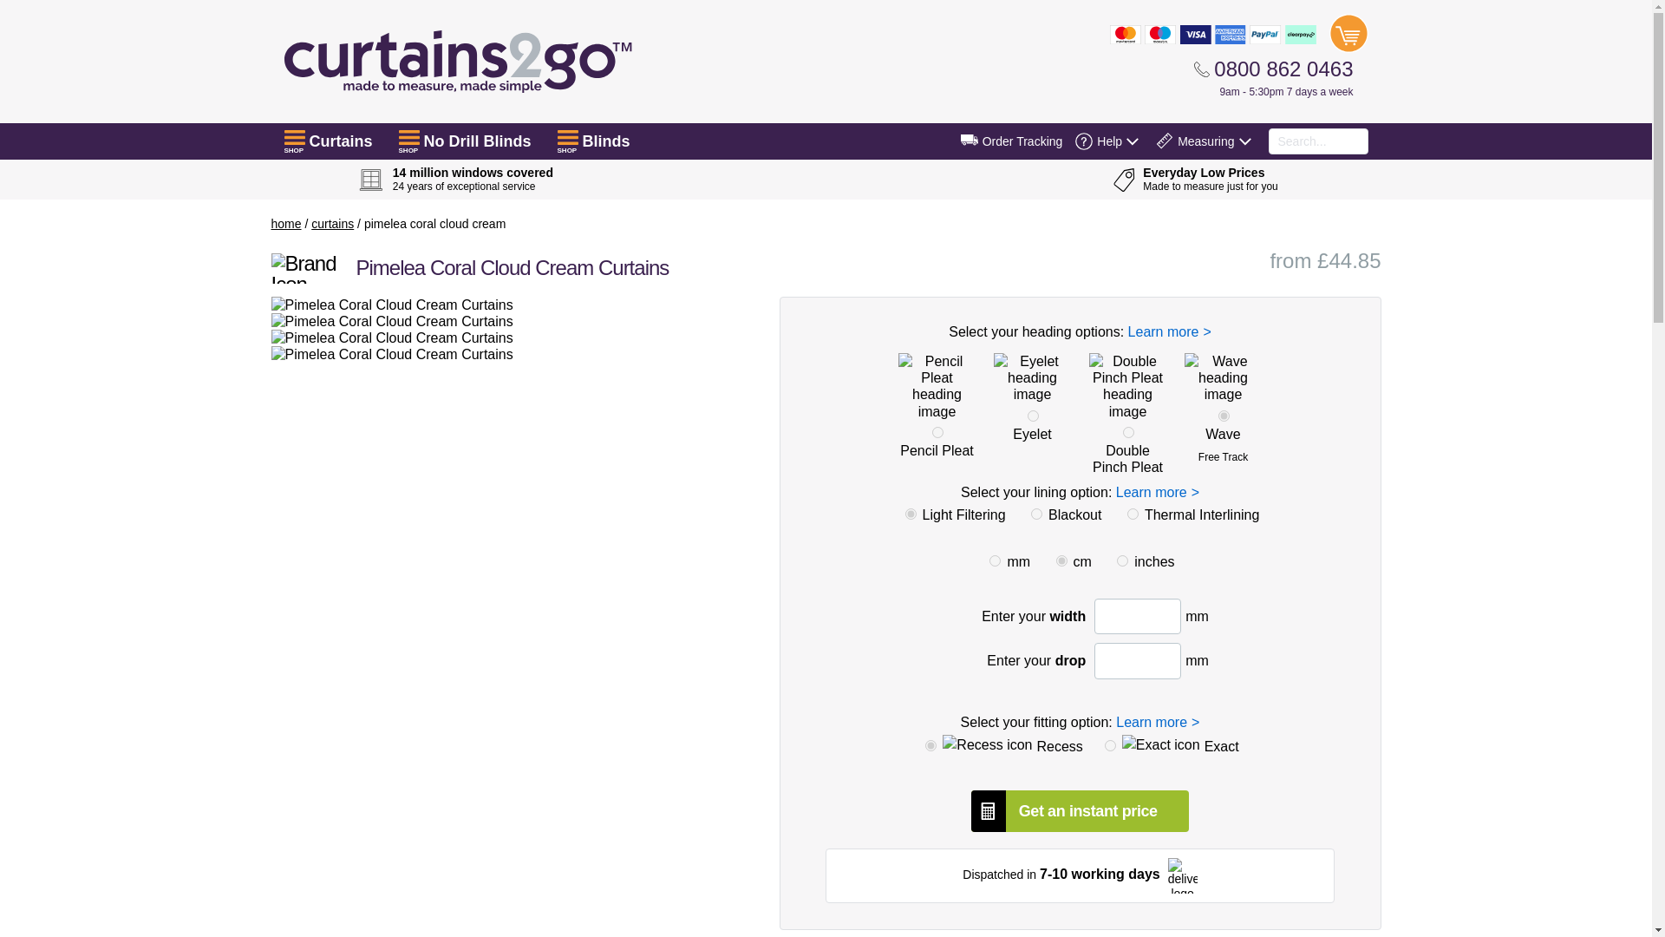  What do you see at coordinates (295, 137) in the screenshot?
I see `burger icon` at bounding box center [295, 137].